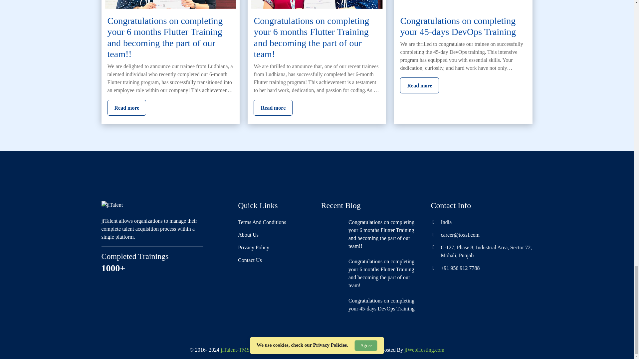 This screenshot has width=639, height=359. Describe the element at coordinates (273, 108) in the screenshot. I see `Read more` at that location.